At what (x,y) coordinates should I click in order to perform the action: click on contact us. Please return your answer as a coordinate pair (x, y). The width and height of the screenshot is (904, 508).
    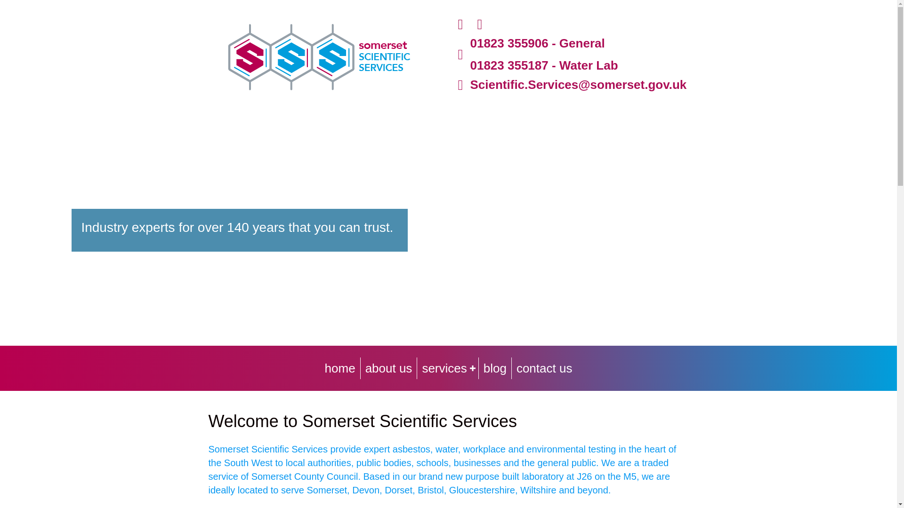
    Looking at the image, I should click on (544, 368).